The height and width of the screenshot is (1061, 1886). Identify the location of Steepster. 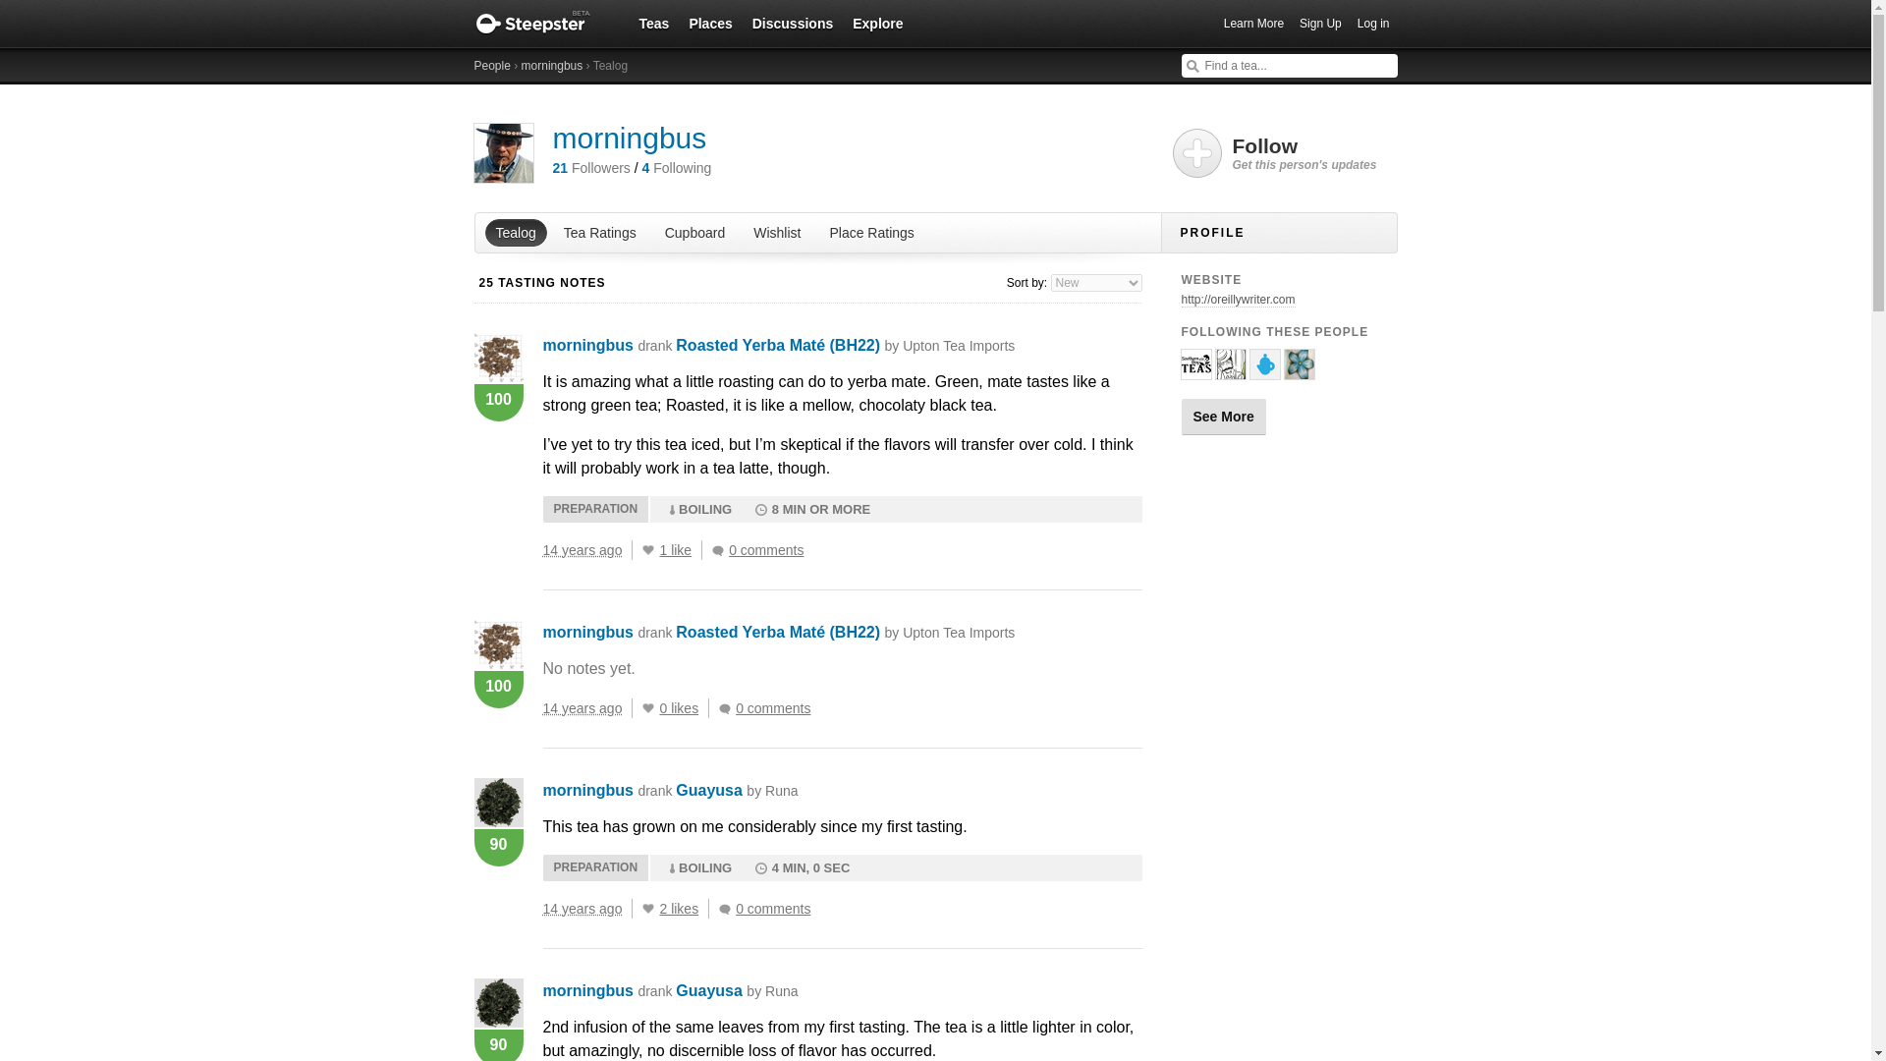
(542, 24).